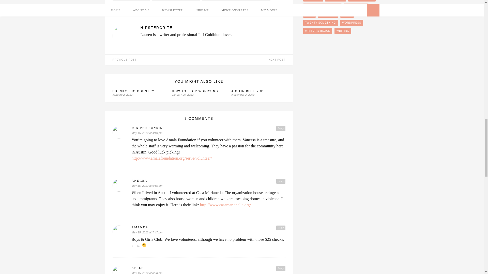 This screenshot has height=274, width=488. What do you see at coordinates (131, 1) in the screenshot?
I see `NON-PROFIT AUSTIN` at bounding box center [131, 1].